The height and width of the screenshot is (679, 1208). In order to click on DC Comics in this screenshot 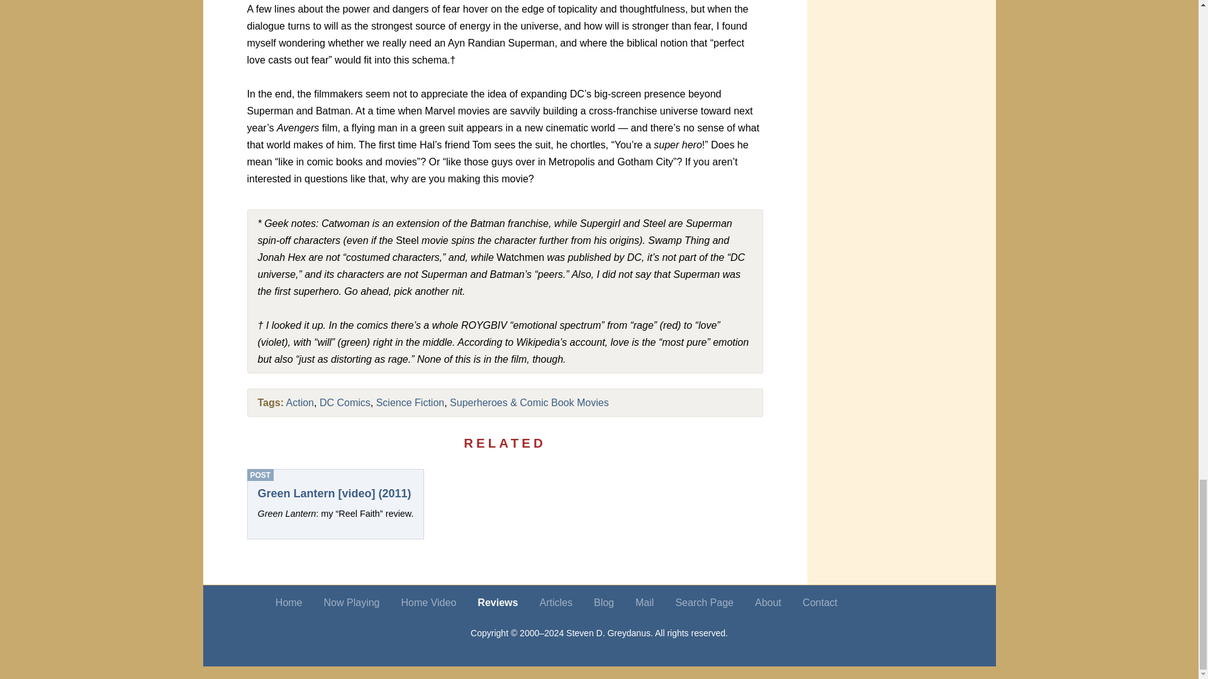, I will do `click(345, 402)`.